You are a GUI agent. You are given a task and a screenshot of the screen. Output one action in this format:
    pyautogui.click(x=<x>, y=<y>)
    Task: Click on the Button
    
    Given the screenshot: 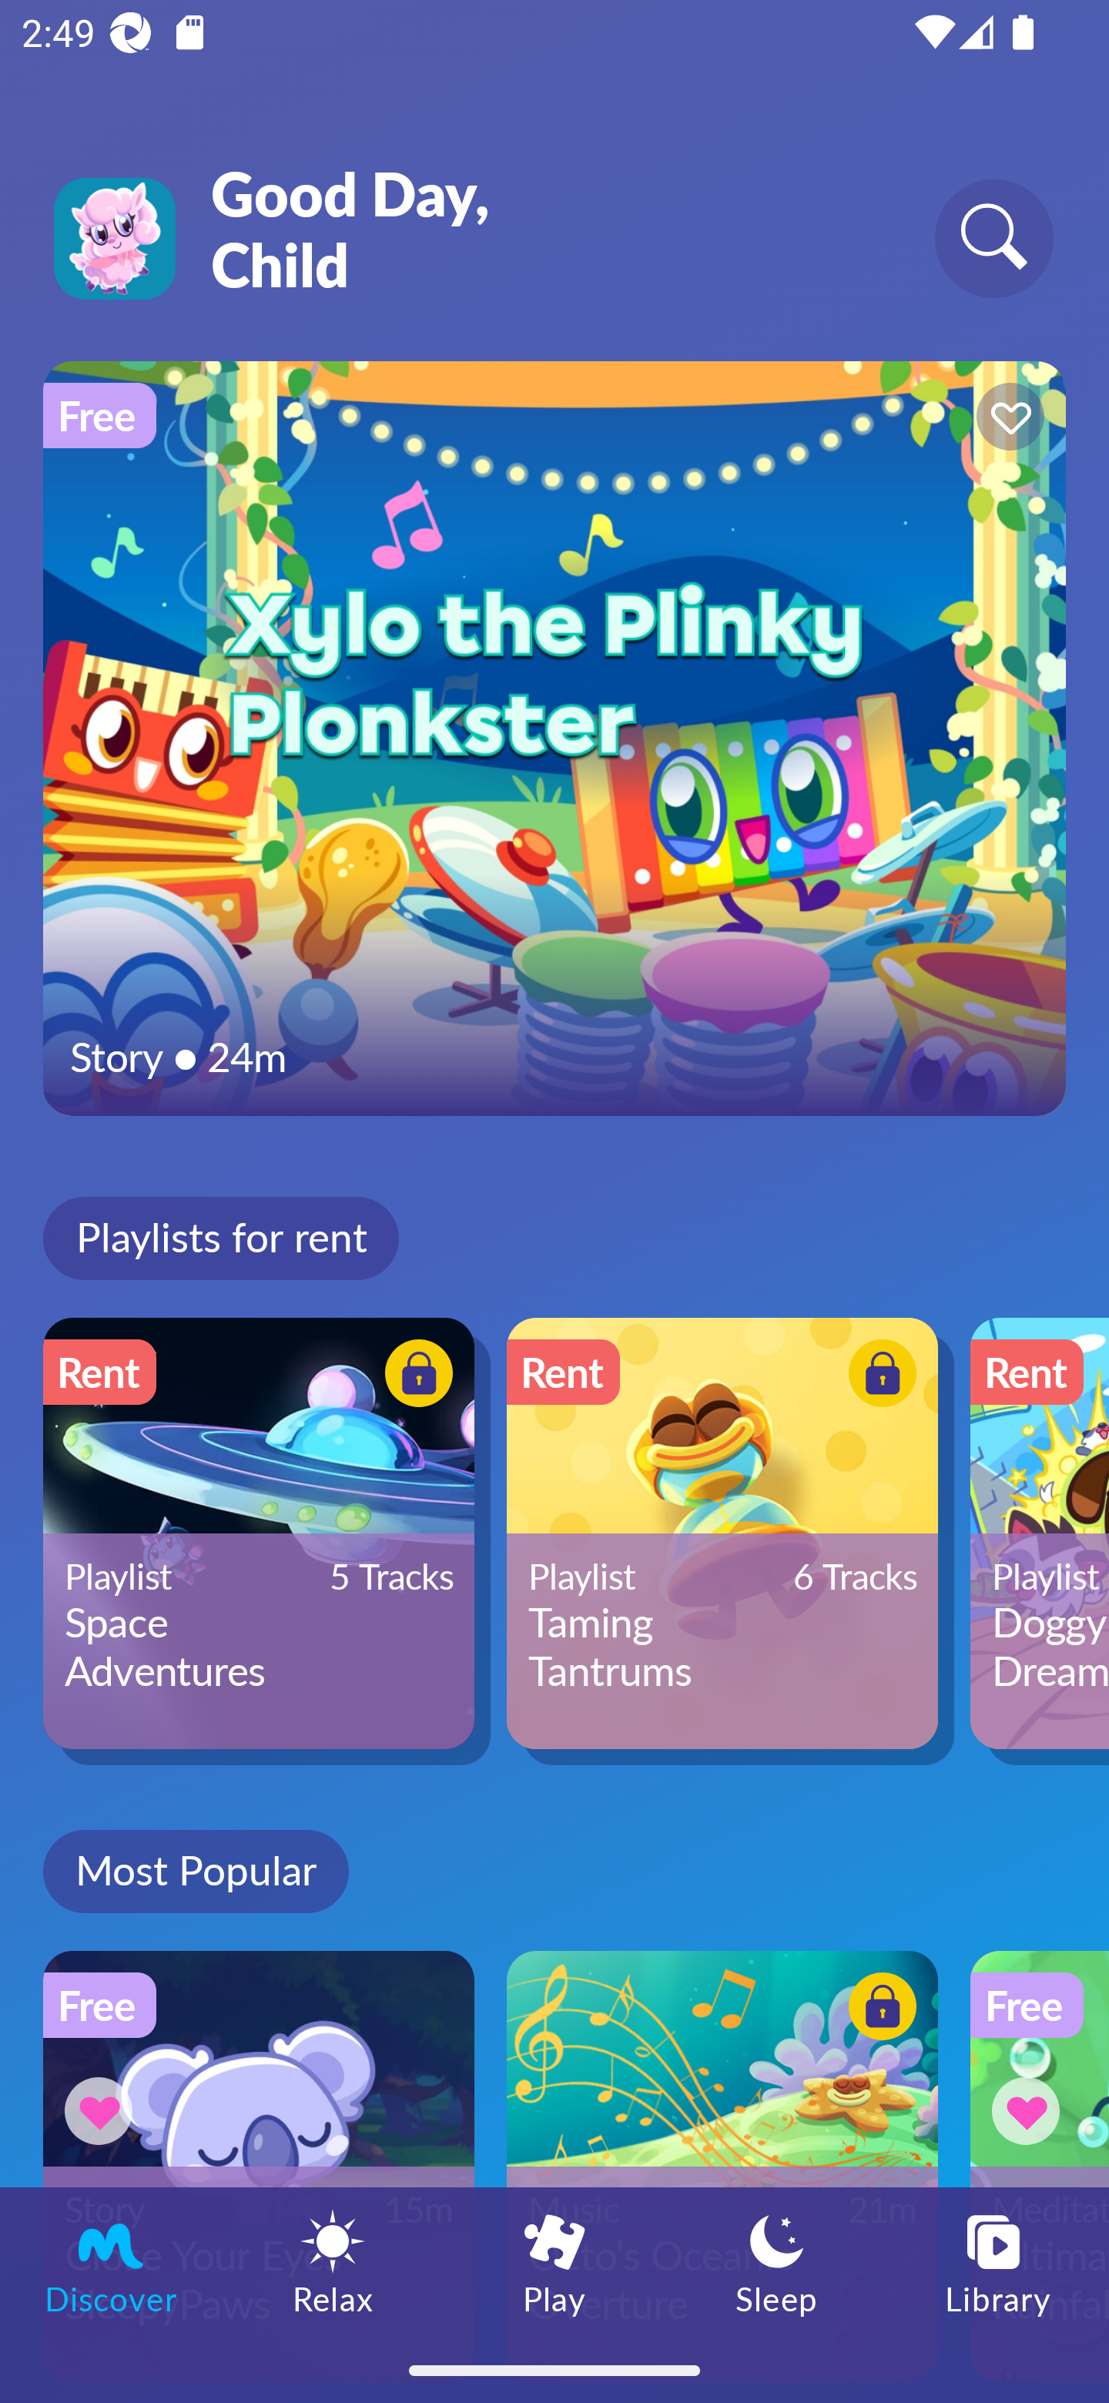 What is the action you would take?
    pyautogui.click(x=1030, y=2110)
    